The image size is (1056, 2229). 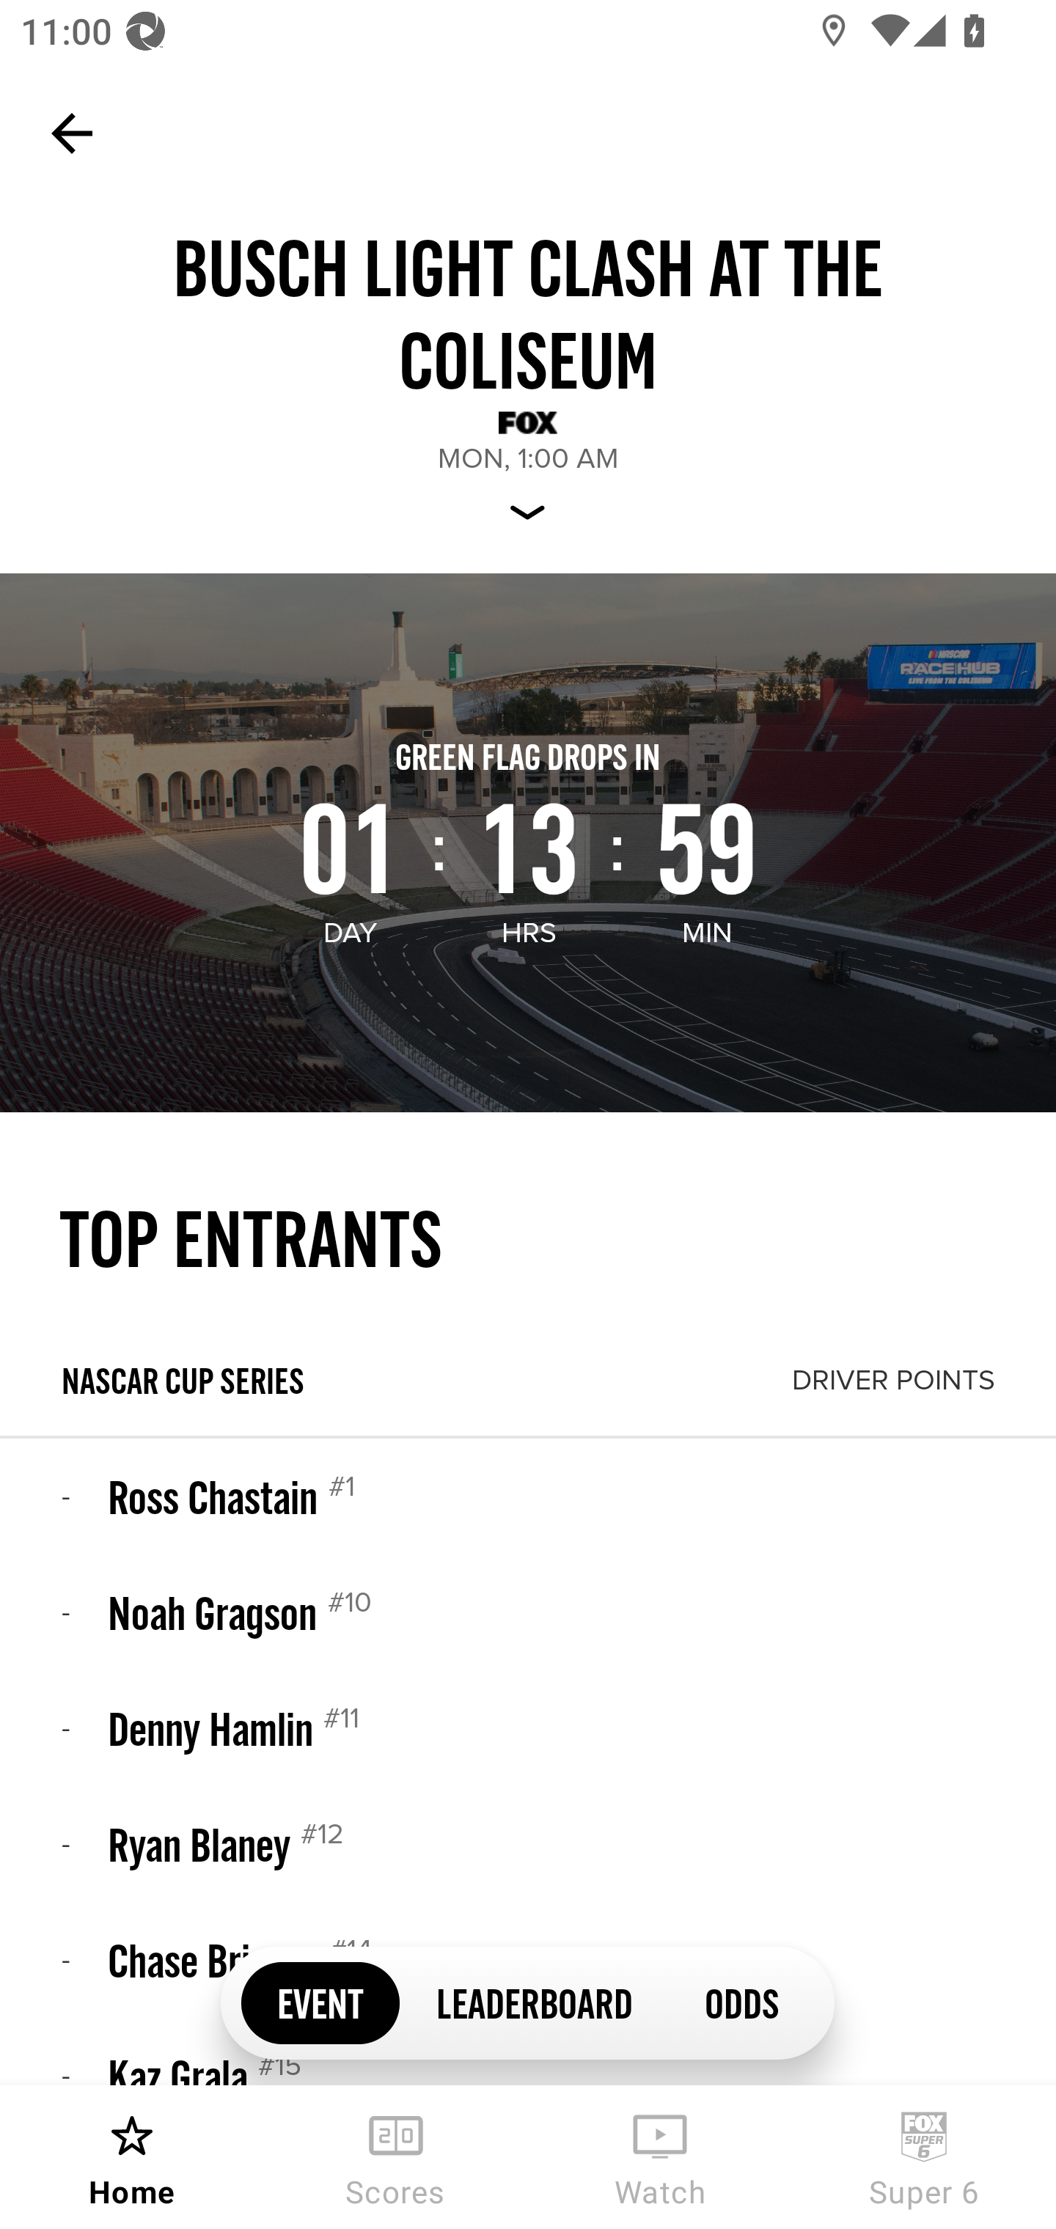 What do you see at coordinates (528, 1843) in the screenshot?
I see `- Ryan Blaney #12` at bounding box center [528, 1843].